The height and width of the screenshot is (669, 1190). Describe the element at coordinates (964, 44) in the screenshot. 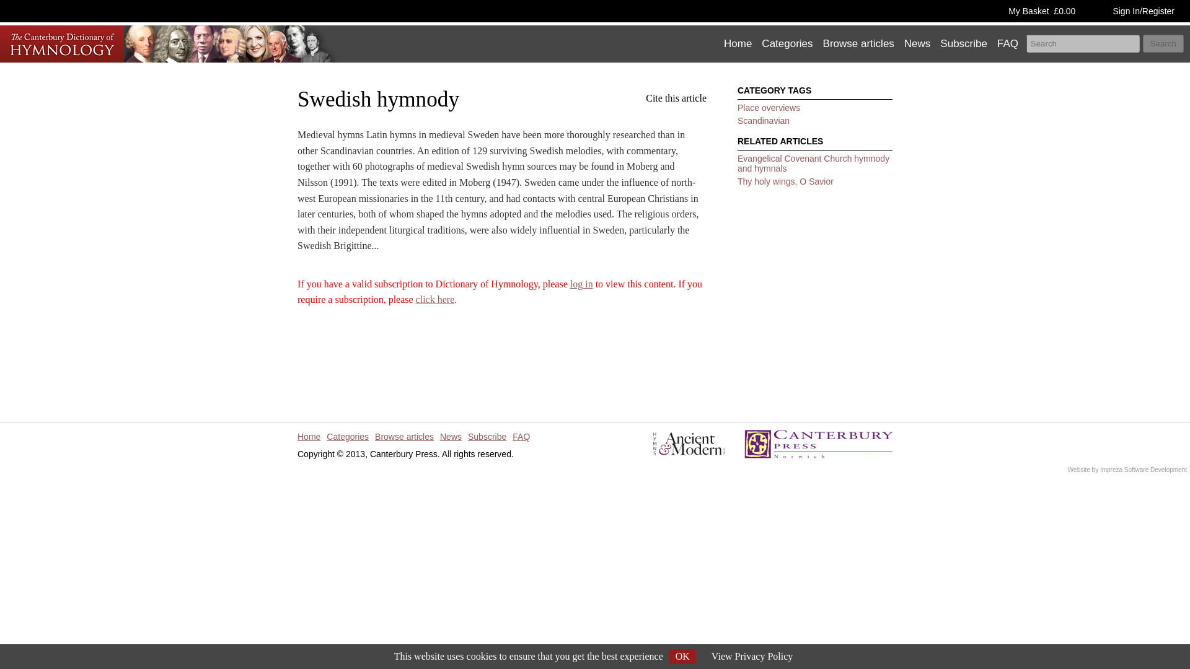

I see `Subscribe` at that location.